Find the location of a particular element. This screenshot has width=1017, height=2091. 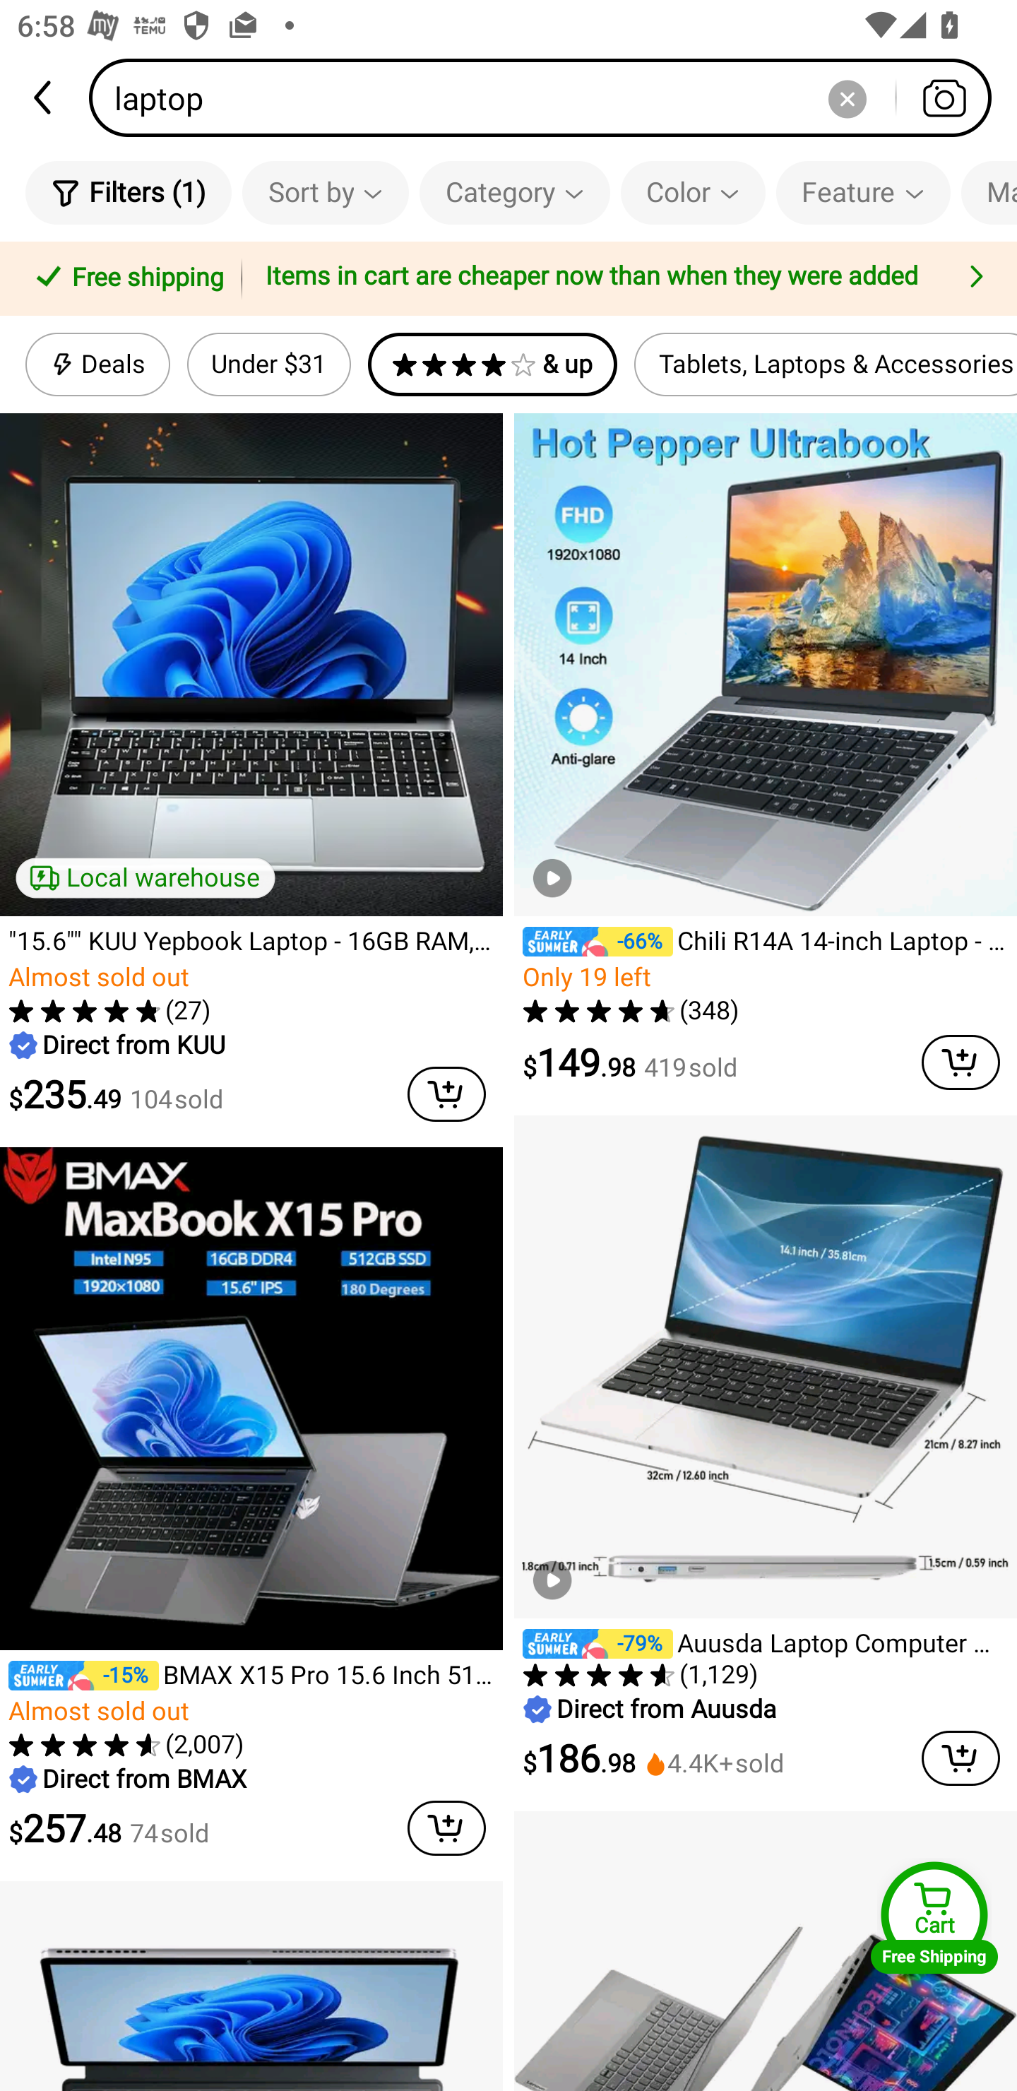

Cart Free Shipping Cart is located at coordinates (934, 1917).